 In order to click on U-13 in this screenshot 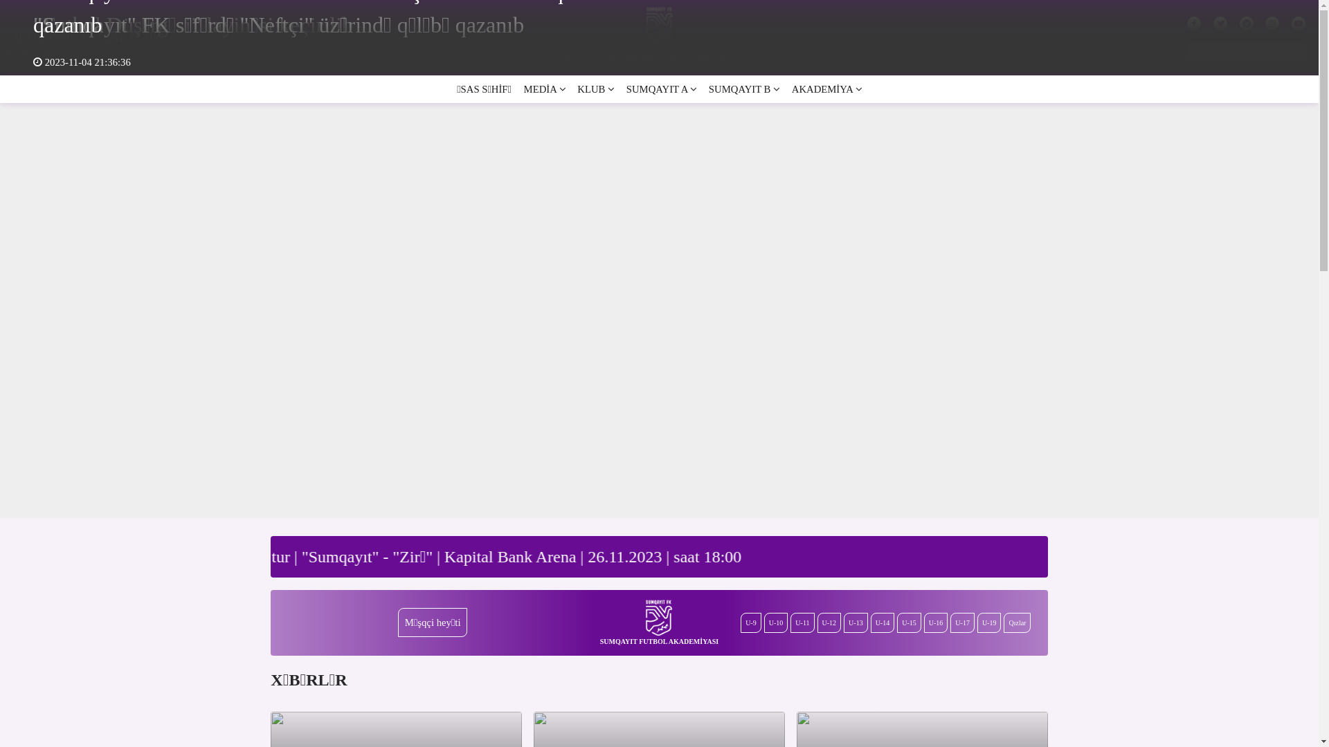, I will do `click(856, 622)`.